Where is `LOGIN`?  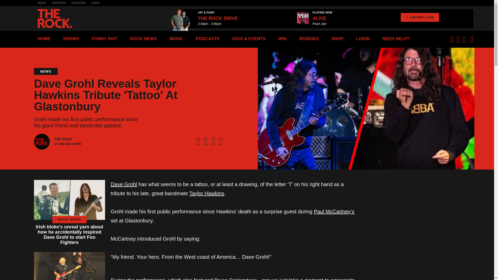
LOGIN is located at coordinates (363, 39).